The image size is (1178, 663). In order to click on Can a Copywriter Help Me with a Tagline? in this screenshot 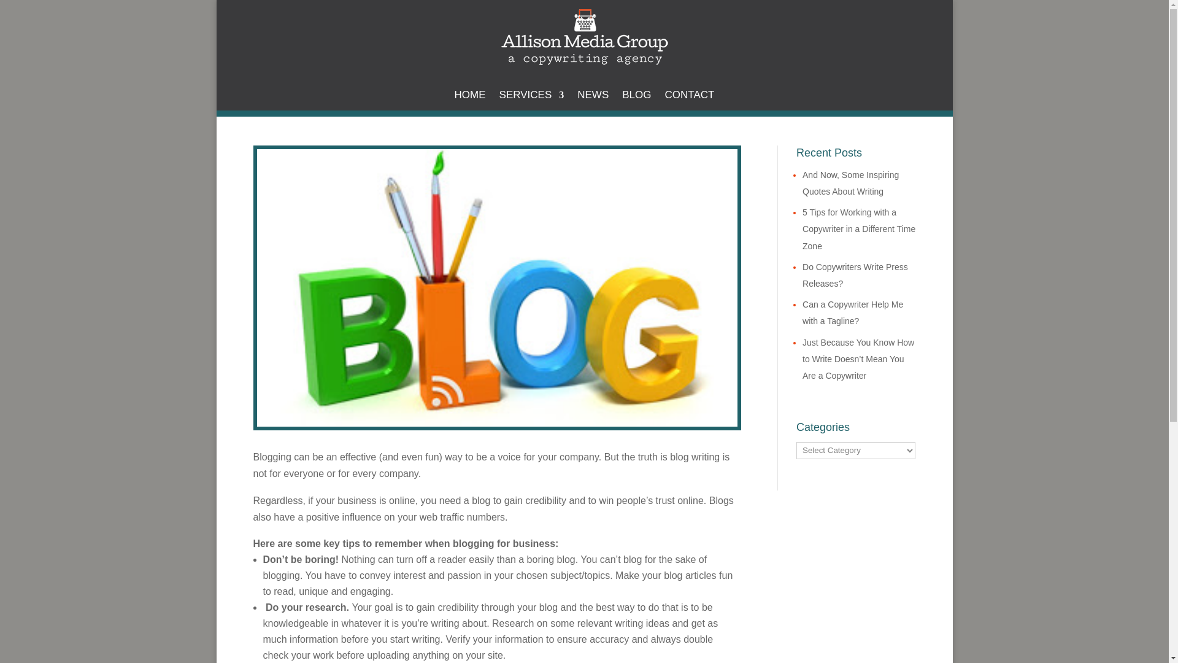, I will do `click(853, 313)`.